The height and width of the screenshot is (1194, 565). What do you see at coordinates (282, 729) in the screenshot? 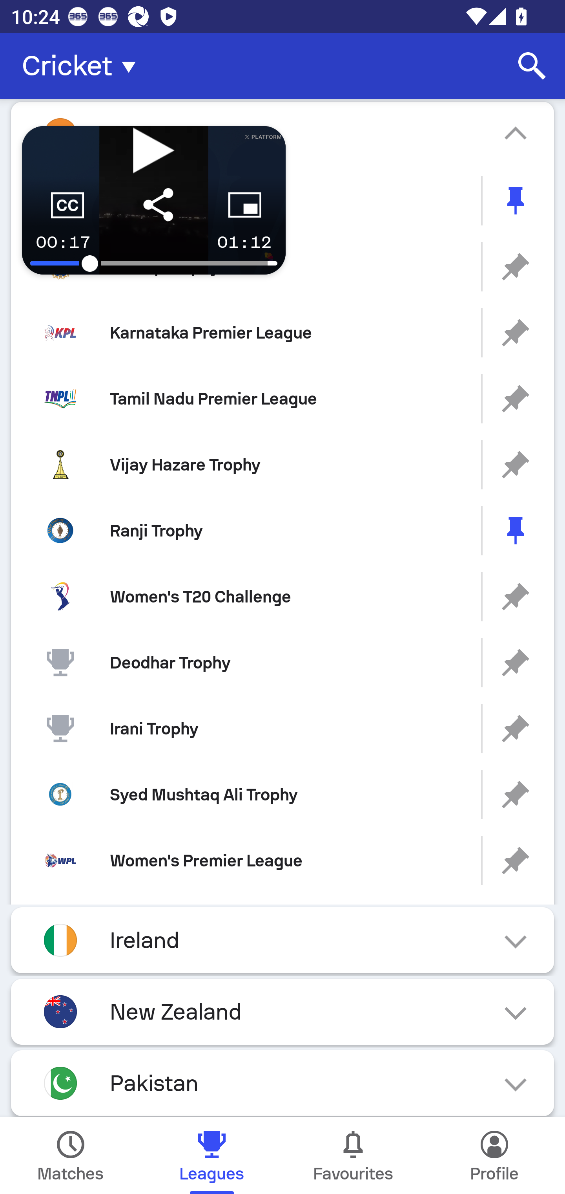
I see `Irani Trophy` at bounding box center [282, 729].